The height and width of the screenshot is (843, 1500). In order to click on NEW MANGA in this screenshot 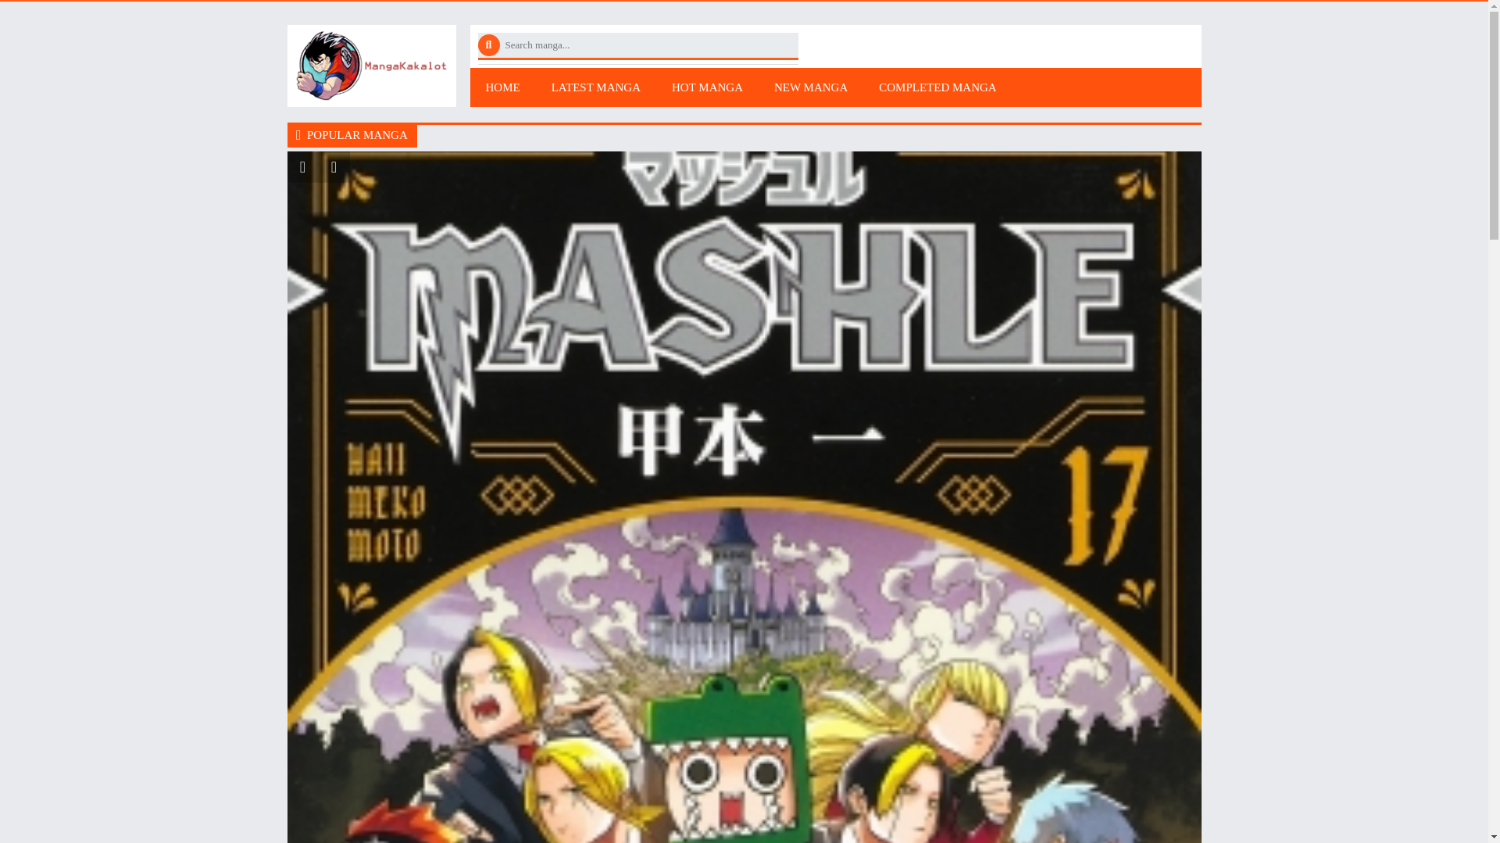, I will do `click(811, 87)`.